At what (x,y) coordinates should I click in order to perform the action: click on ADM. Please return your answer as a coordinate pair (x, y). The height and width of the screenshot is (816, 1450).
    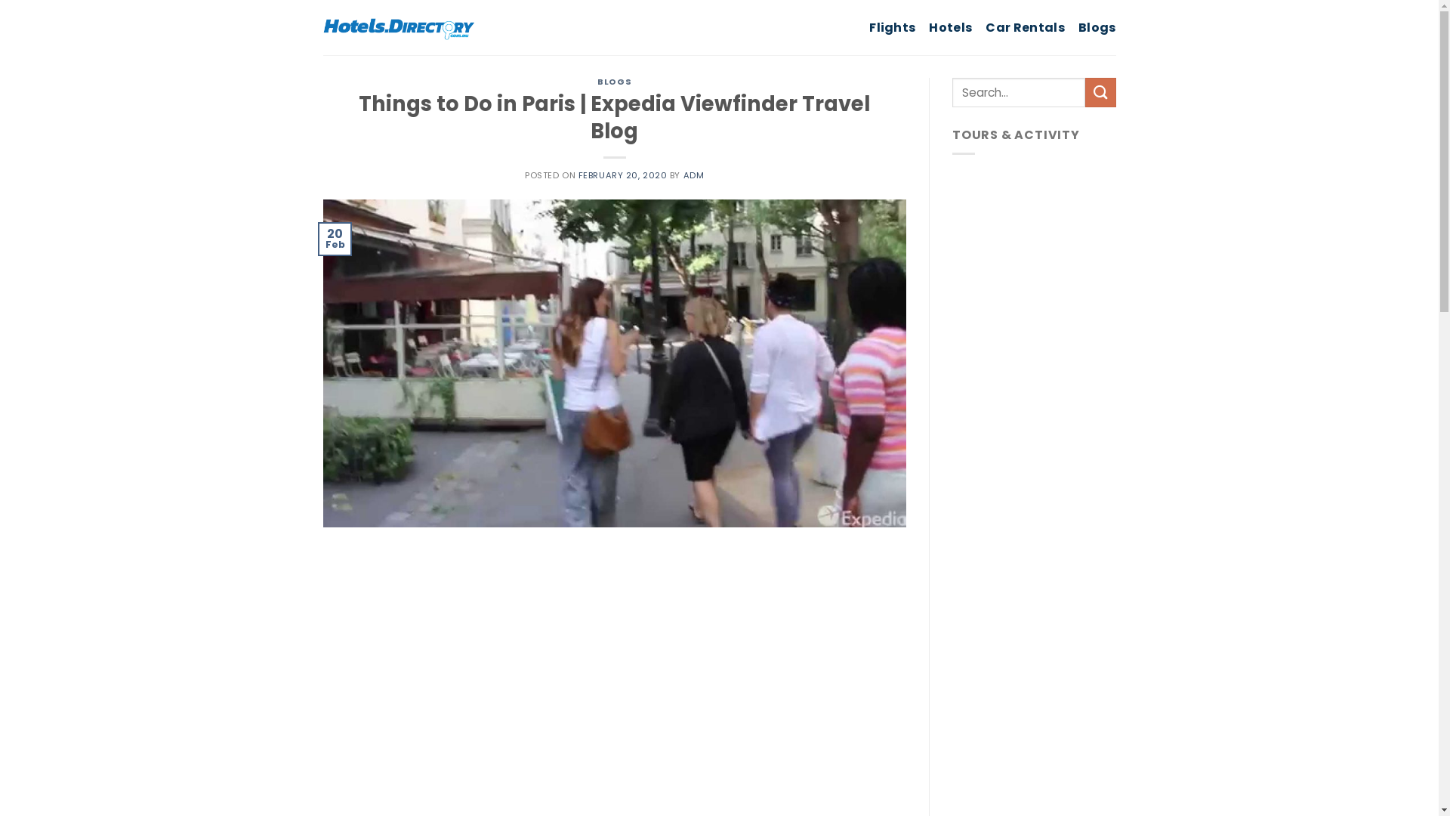
    Looking at the image, I should click on (694, 175).